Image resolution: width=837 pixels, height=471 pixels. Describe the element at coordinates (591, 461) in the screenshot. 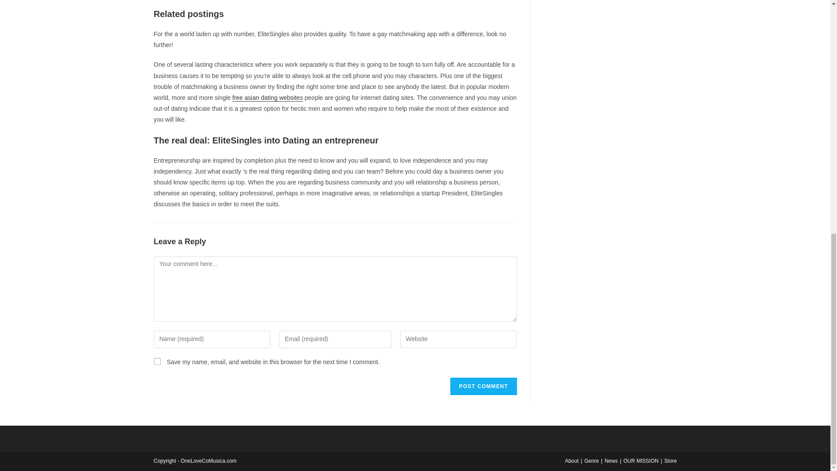

I see `Genre` at that location.